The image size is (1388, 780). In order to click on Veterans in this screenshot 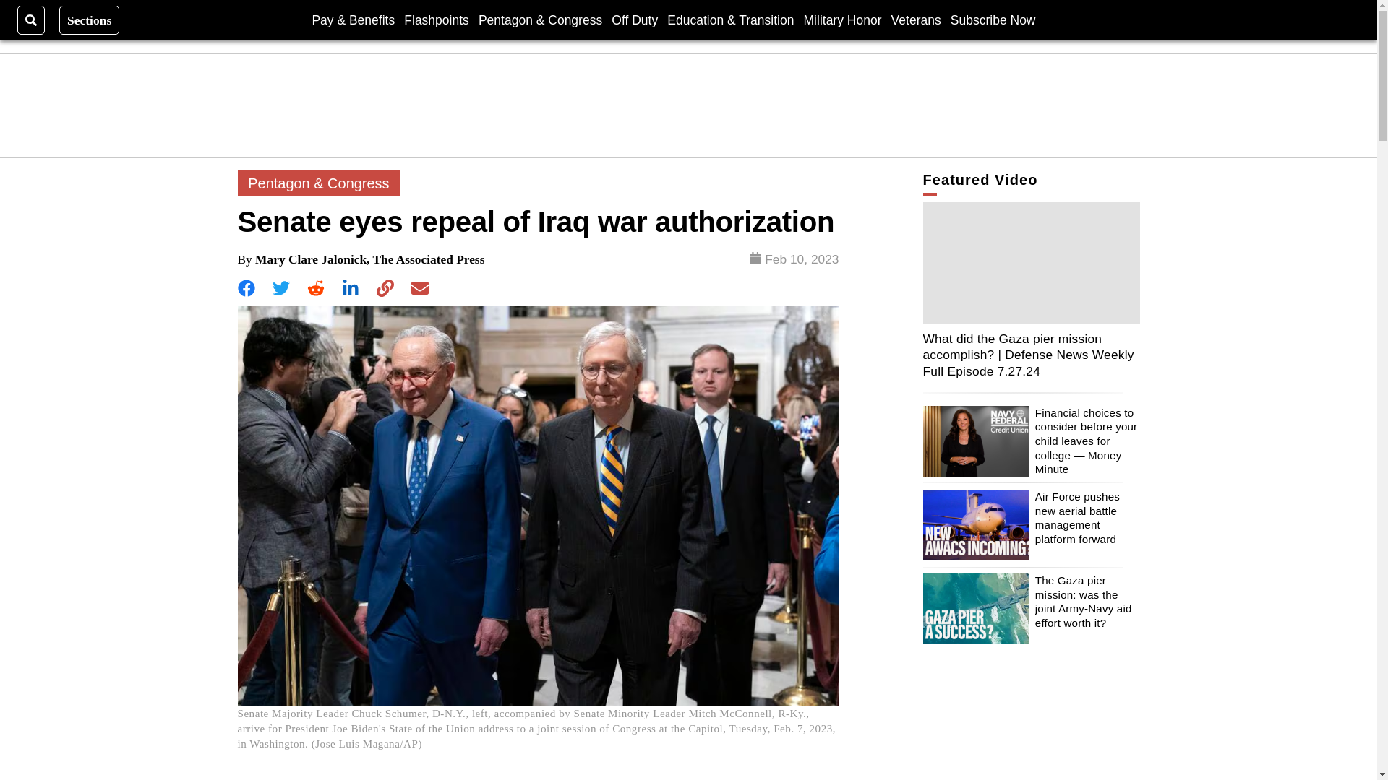, I will do `click(915, 19)`.